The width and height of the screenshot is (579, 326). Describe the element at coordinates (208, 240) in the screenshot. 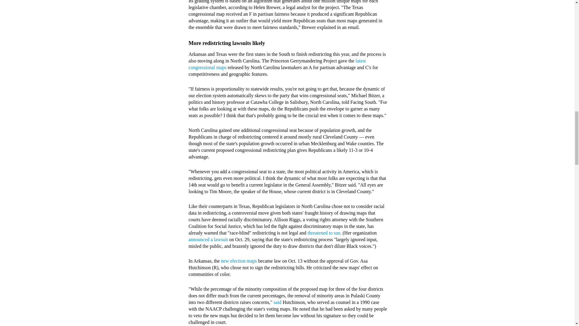

I see `announced a lawsuit` at that location.